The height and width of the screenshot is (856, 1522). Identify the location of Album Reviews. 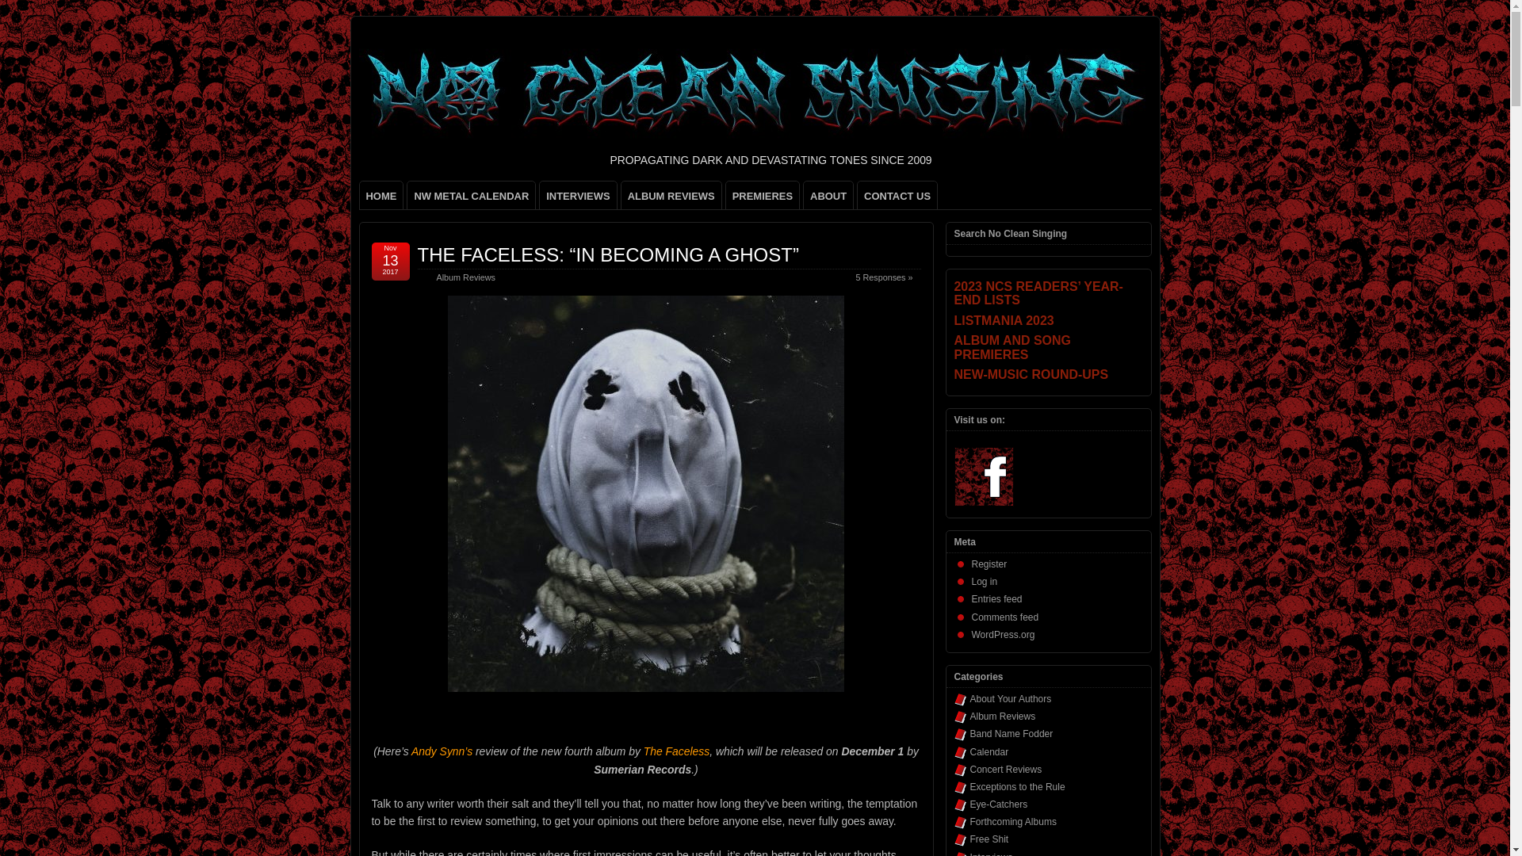
(465, 277).